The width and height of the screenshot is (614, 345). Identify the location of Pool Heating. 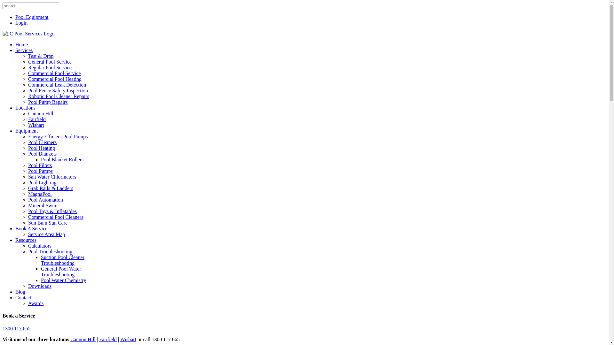
(42, 148).